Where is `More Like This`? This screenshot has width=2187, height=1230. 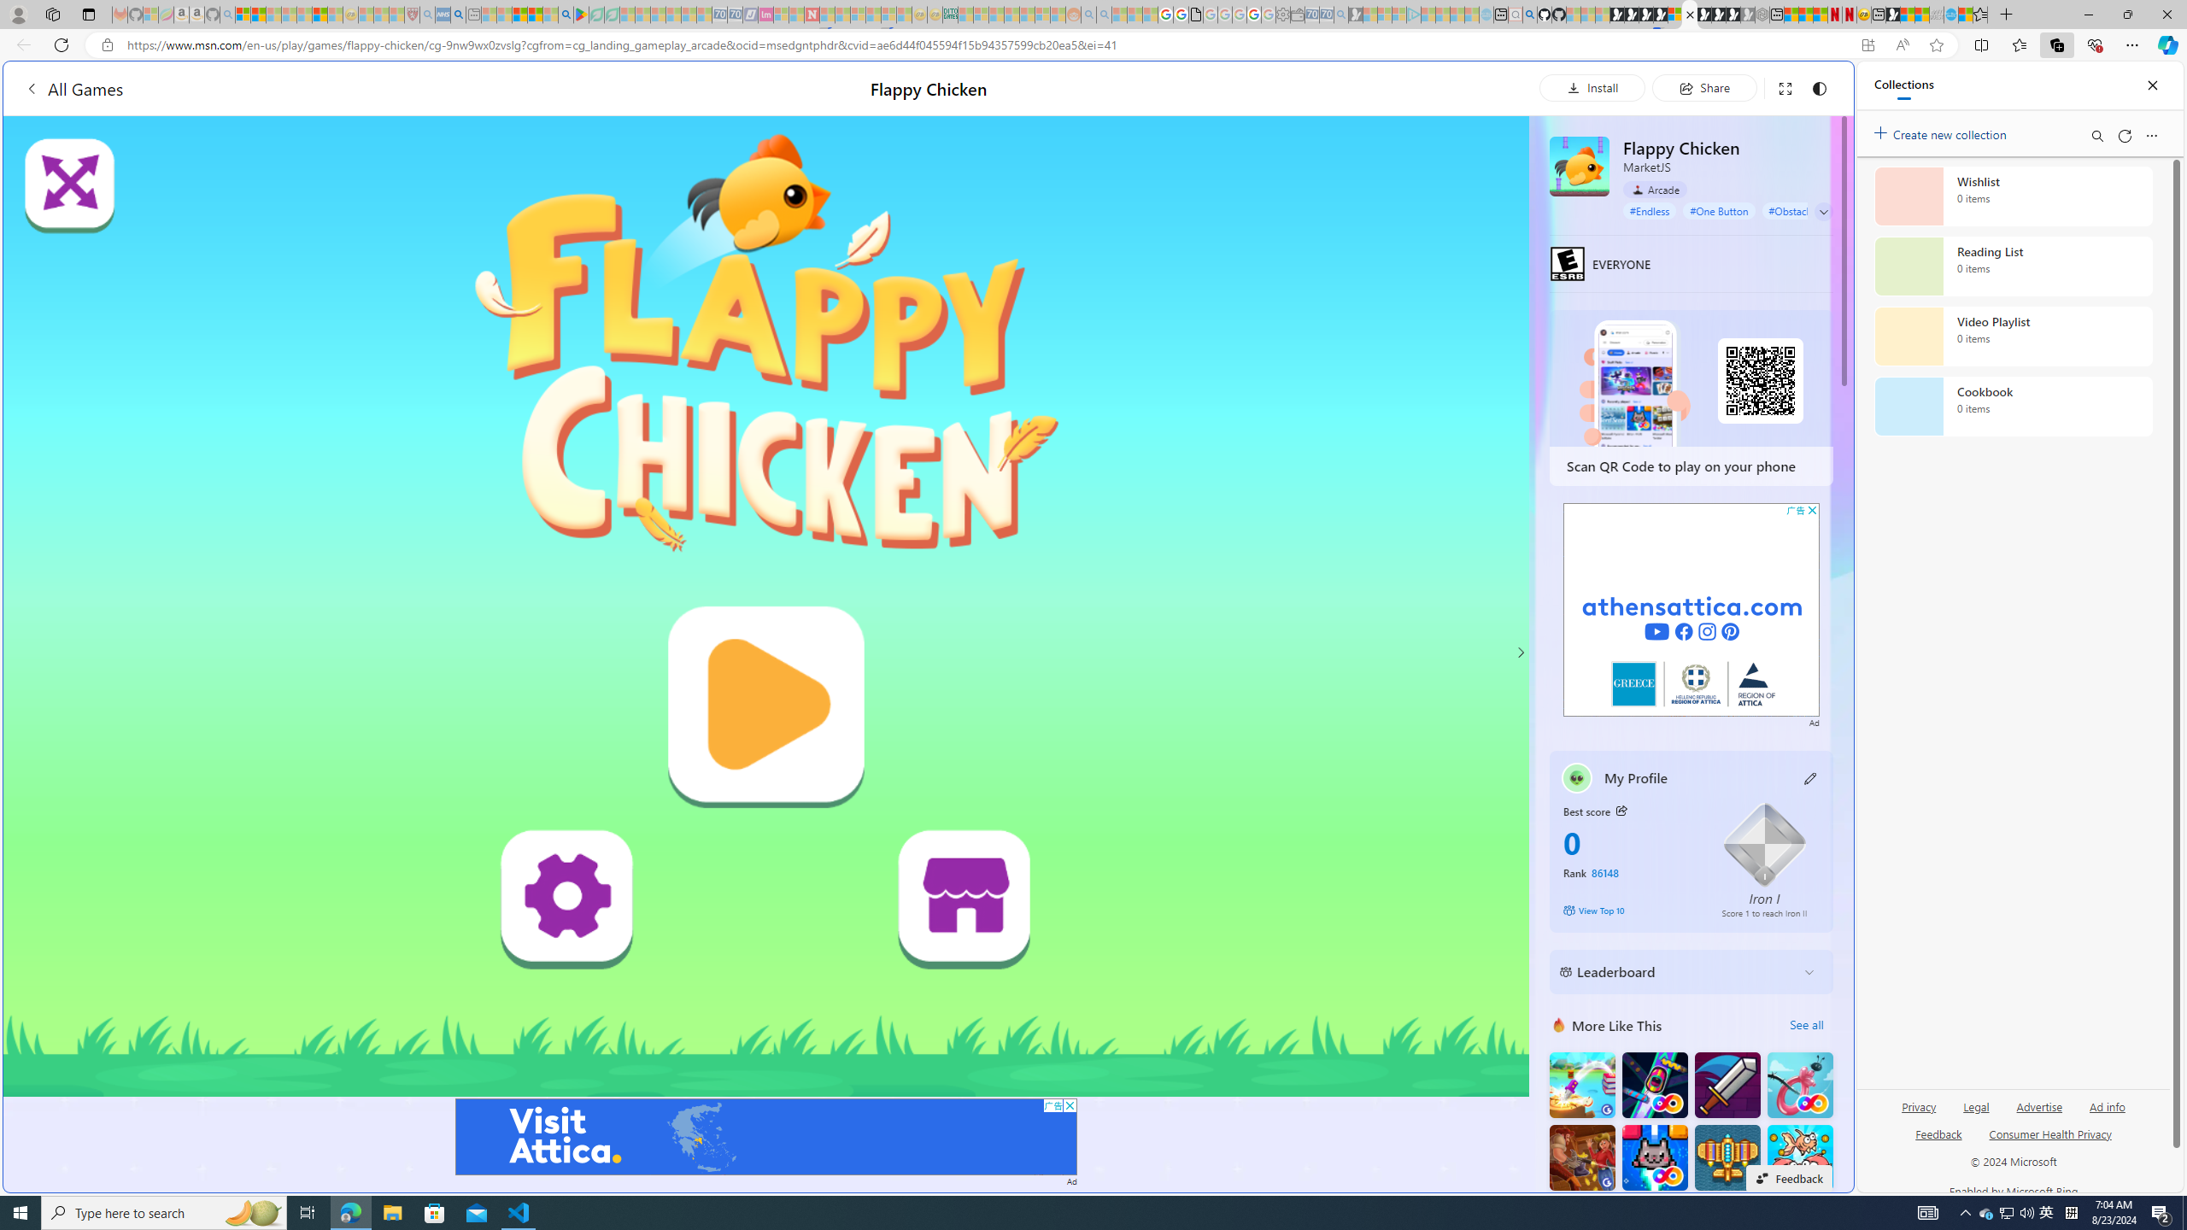 More Like This is located at coordinates (1559, 1025).